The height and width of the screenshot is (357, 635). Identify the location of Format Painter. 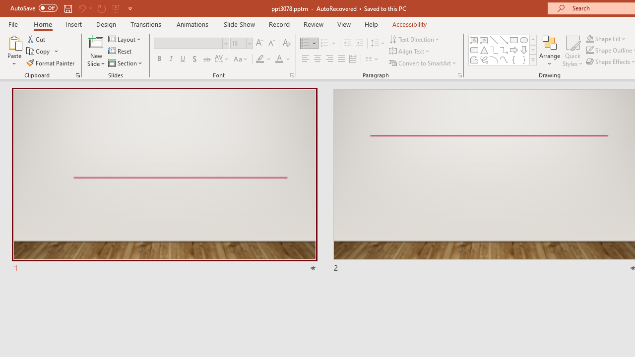
(51, 62).